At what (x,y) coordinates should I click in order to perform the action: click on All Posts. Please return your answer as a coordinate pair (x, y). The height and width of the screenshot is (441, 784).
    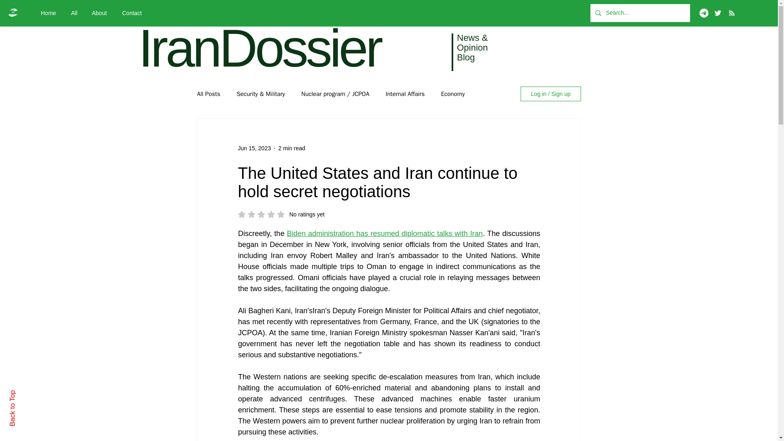
    Looking at the image, I should click on (100, 13).